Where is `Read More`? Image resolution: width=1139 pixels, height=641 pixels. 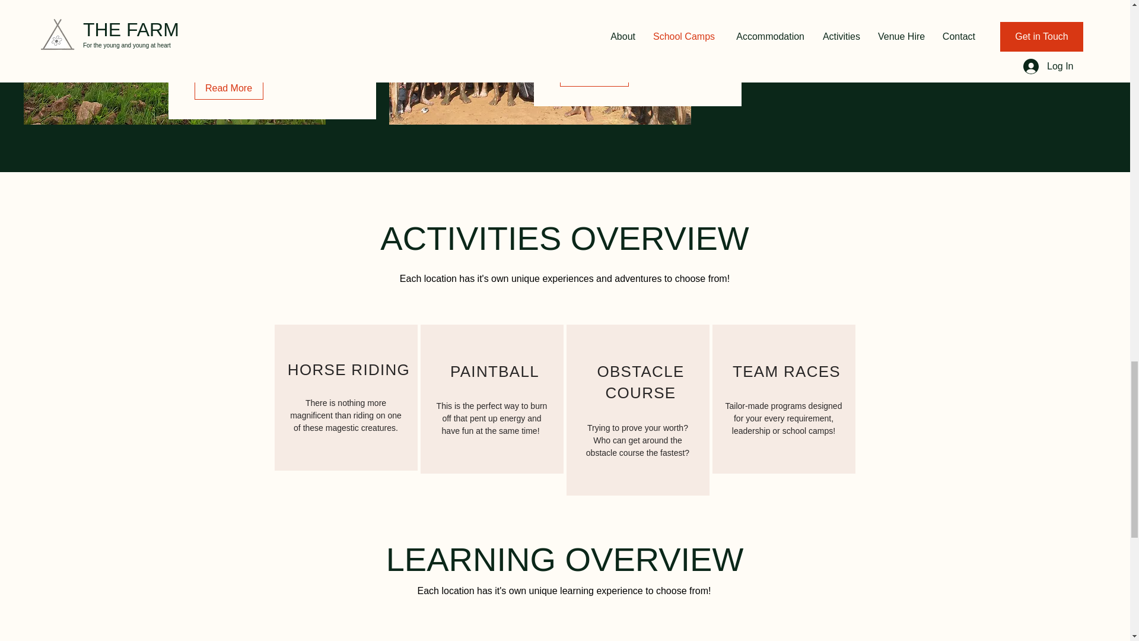
Read More is located at coordinates (594, 75).